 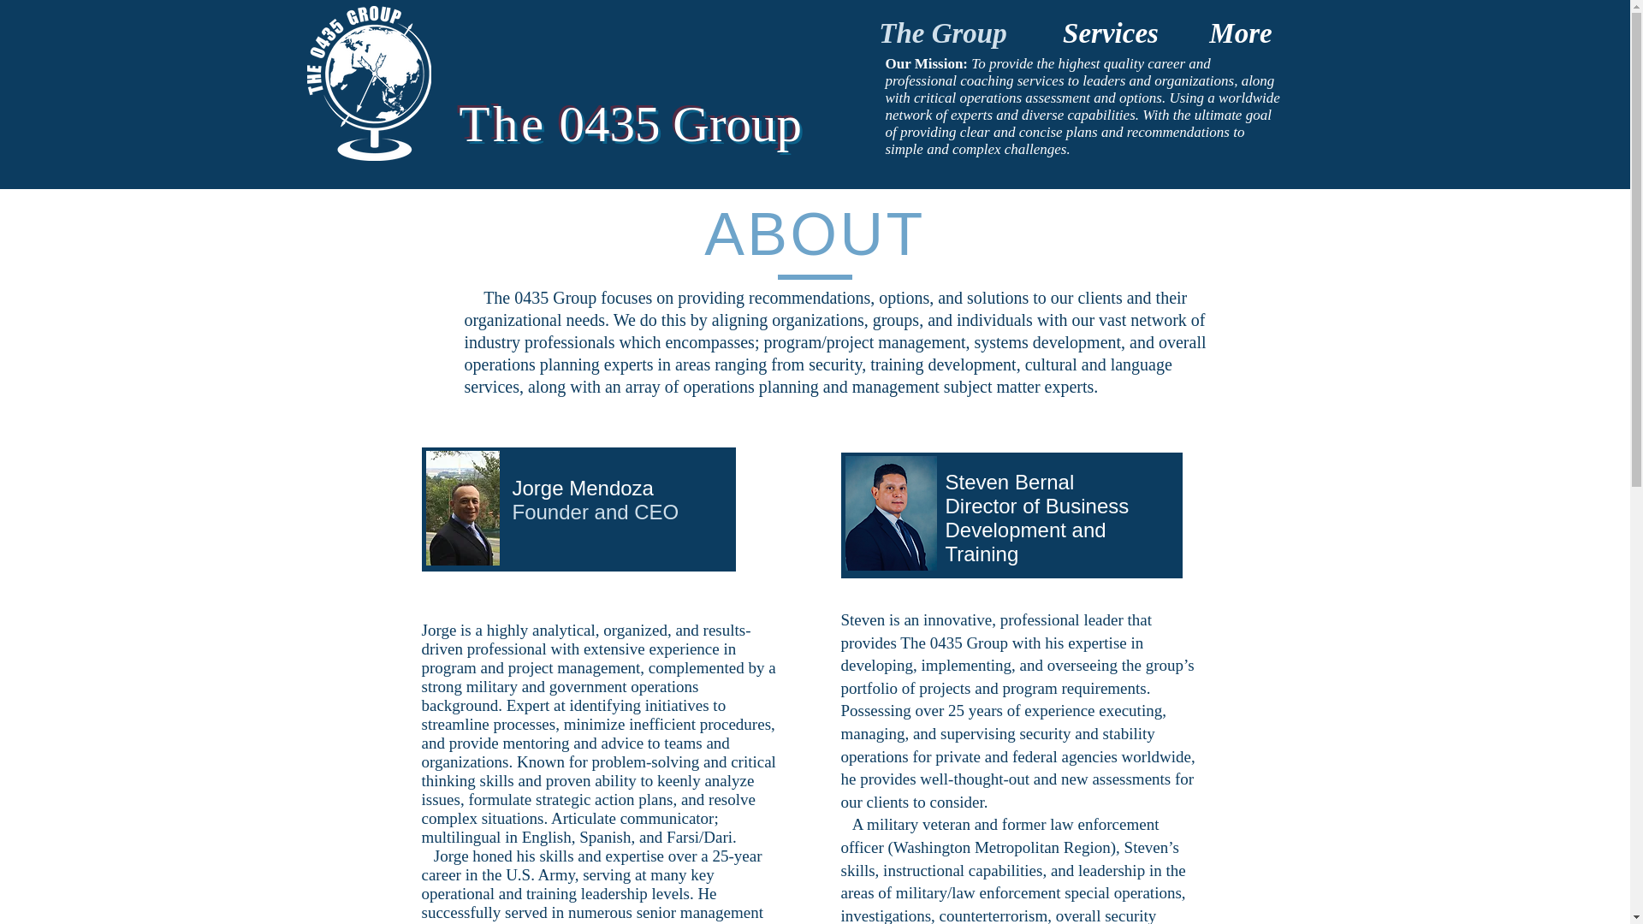 What do you see at coordinates (501, 124) in the screenshot?
I see `The` at bounding box center [501, 124].